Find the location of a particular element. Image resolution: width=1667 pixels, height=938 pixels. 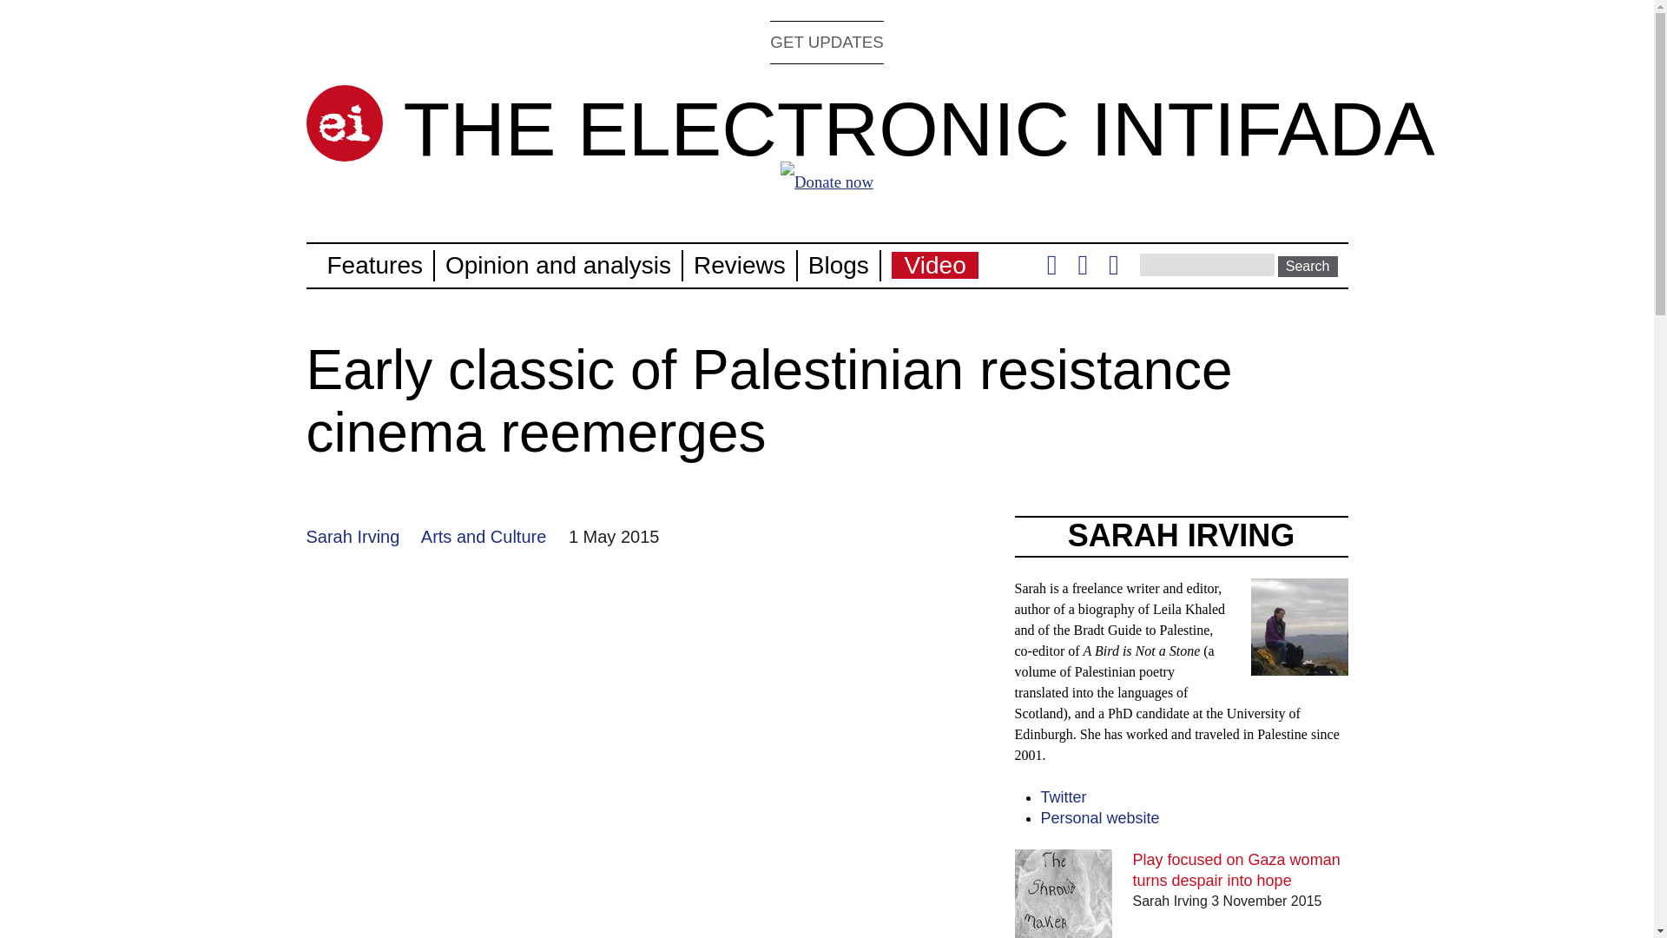

THE ELECTRONIC INTIFADA is located at coordinates (919, 129).